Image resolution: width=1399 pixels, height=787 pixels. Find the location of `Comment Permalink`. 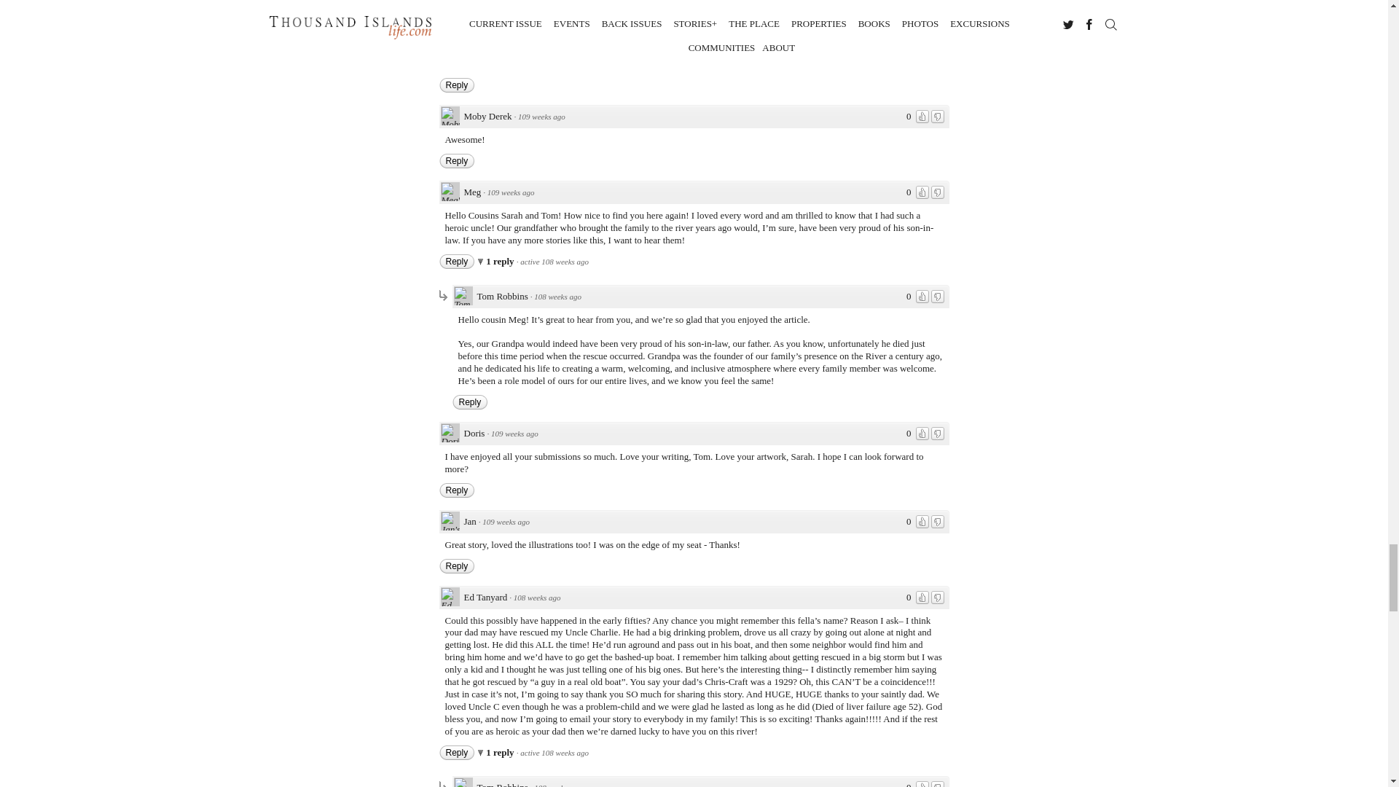

Comment Permalink is located at coordinates (523, 4).